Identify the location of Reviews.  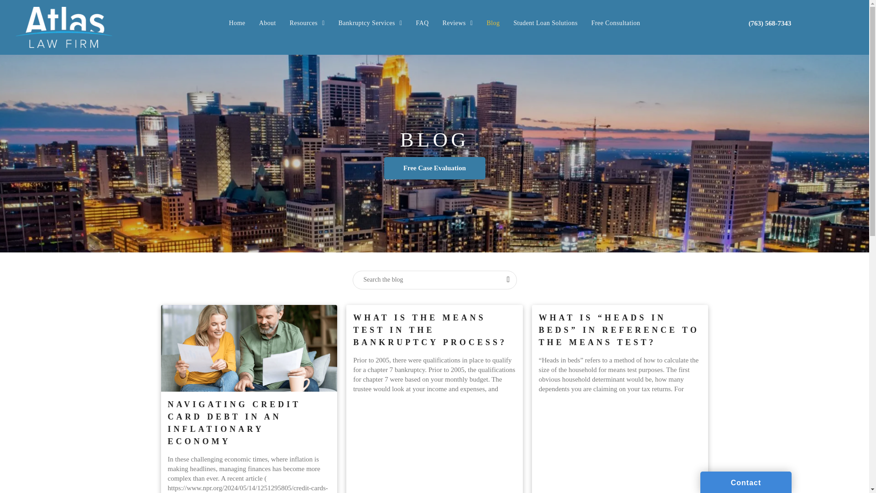
(458, 23).